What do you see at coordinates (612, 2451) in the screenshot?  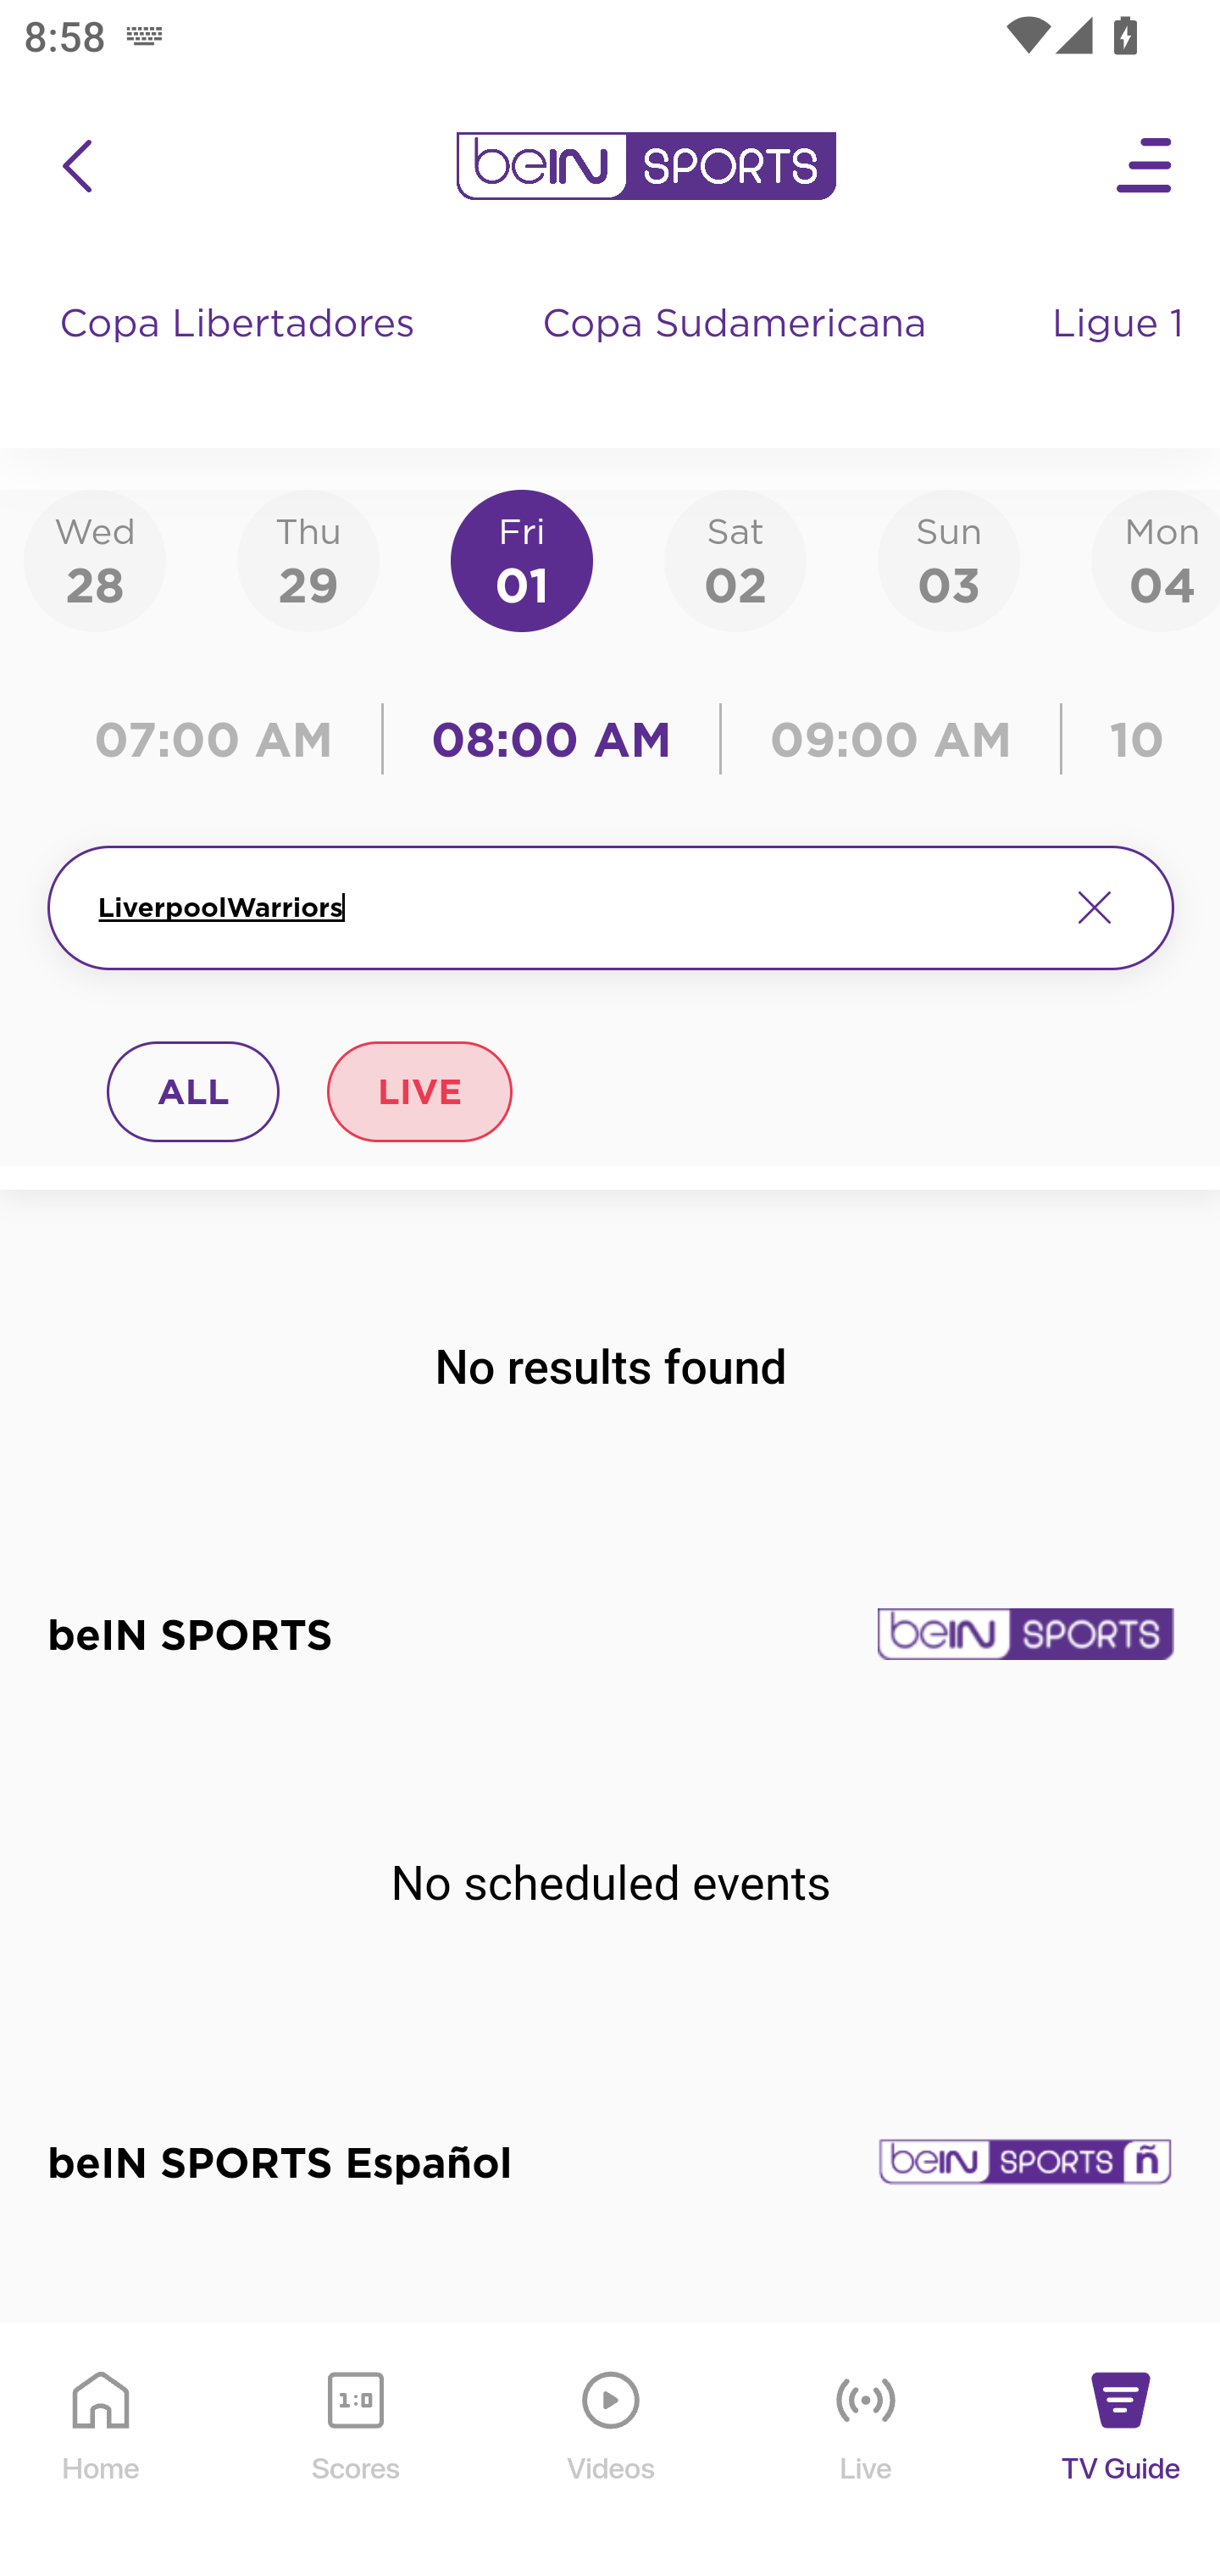 I see `Videos Videos Icon Videos` at bounding box center [612, 2451].